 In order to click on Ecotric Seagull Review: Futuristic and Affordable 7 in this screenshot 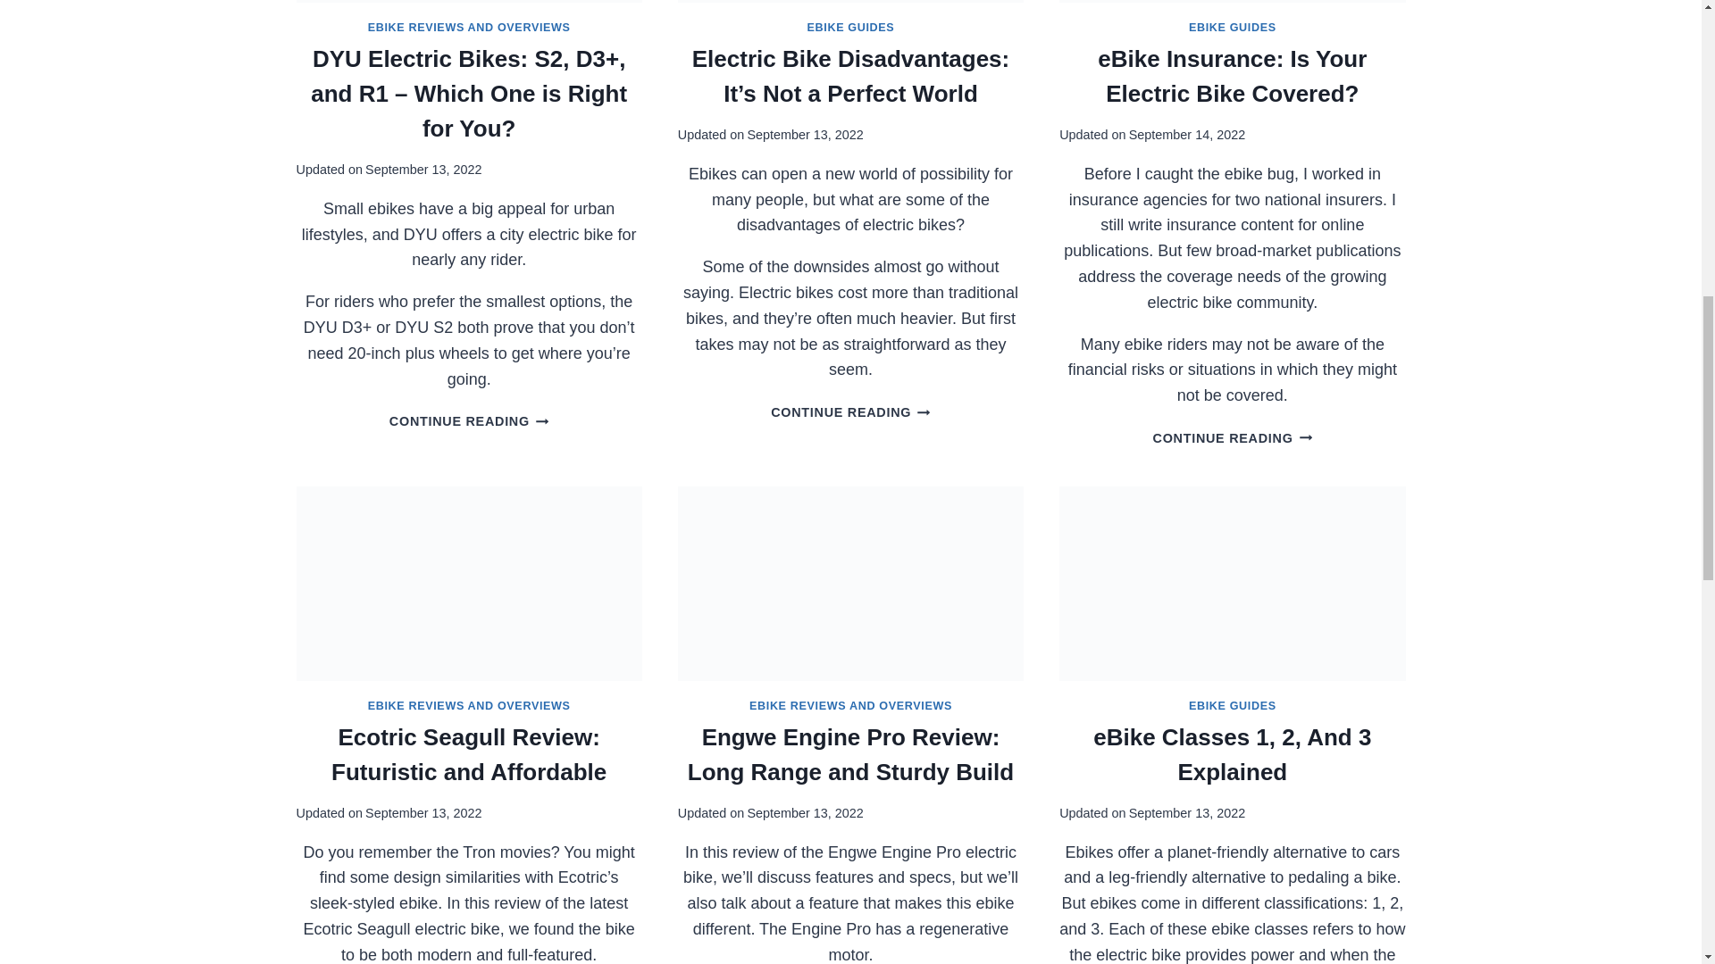, I will do `click(469, 584)`.